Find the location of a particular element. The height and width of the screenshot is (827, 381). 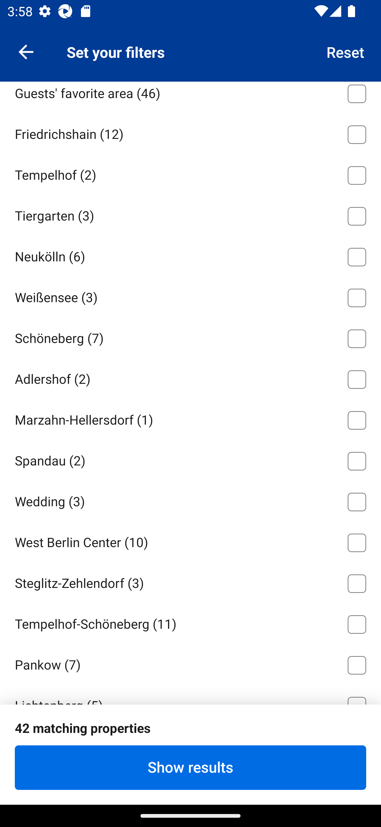

Navigate up is located at coordinates (26, 51).